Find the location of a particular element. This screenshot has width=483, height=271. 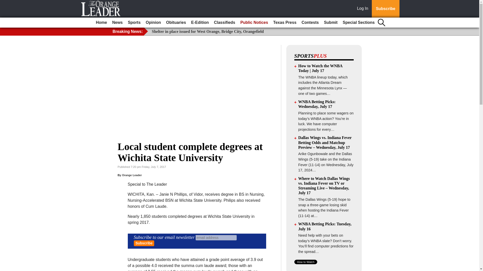

Opinion is located at coordinates (153, 23).